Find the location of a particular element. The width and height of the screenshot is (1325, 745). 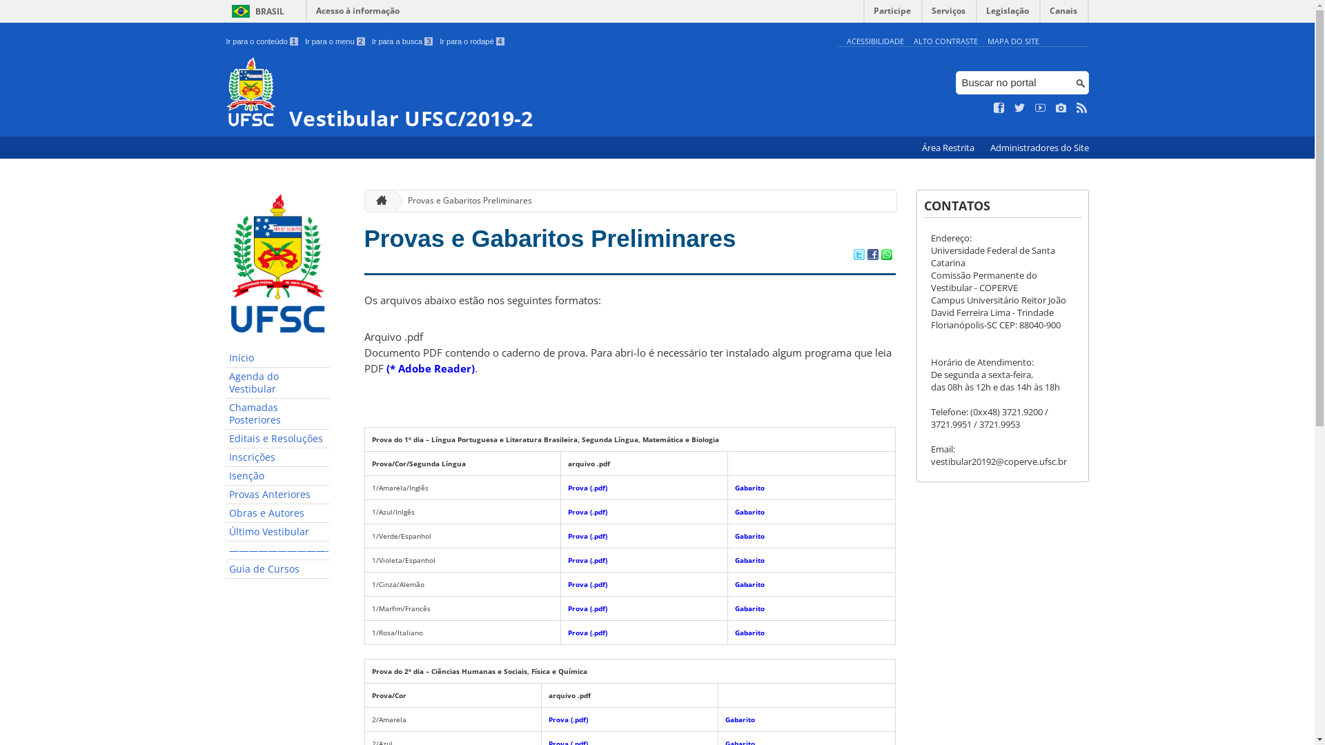

Vestibular UFSC/2019-2 is located at coordinates (529, 94).